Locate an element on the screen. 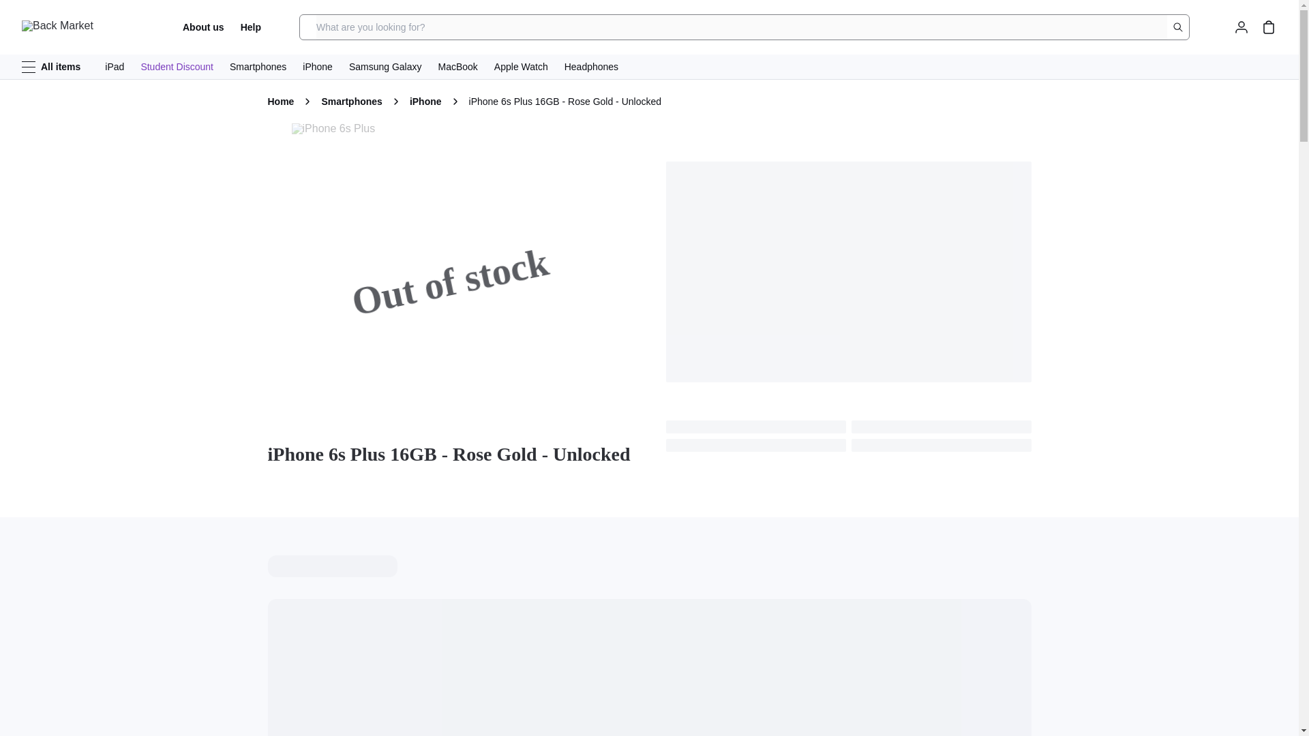  iPhone is located at coordinates (317, 67).